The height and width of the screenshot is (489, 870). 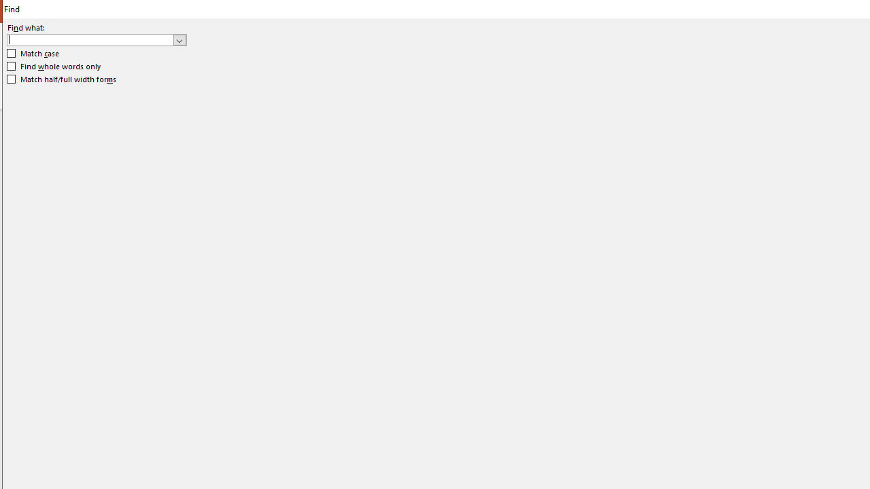 What do you see at coordinates (34, 54) in the screenshot?
I see `Match case` at bounding box center [34, 54].